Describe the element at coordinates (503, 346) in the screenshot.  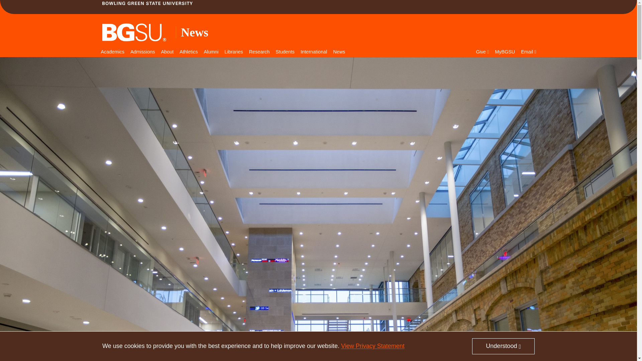
I see `Understood ` at that location.